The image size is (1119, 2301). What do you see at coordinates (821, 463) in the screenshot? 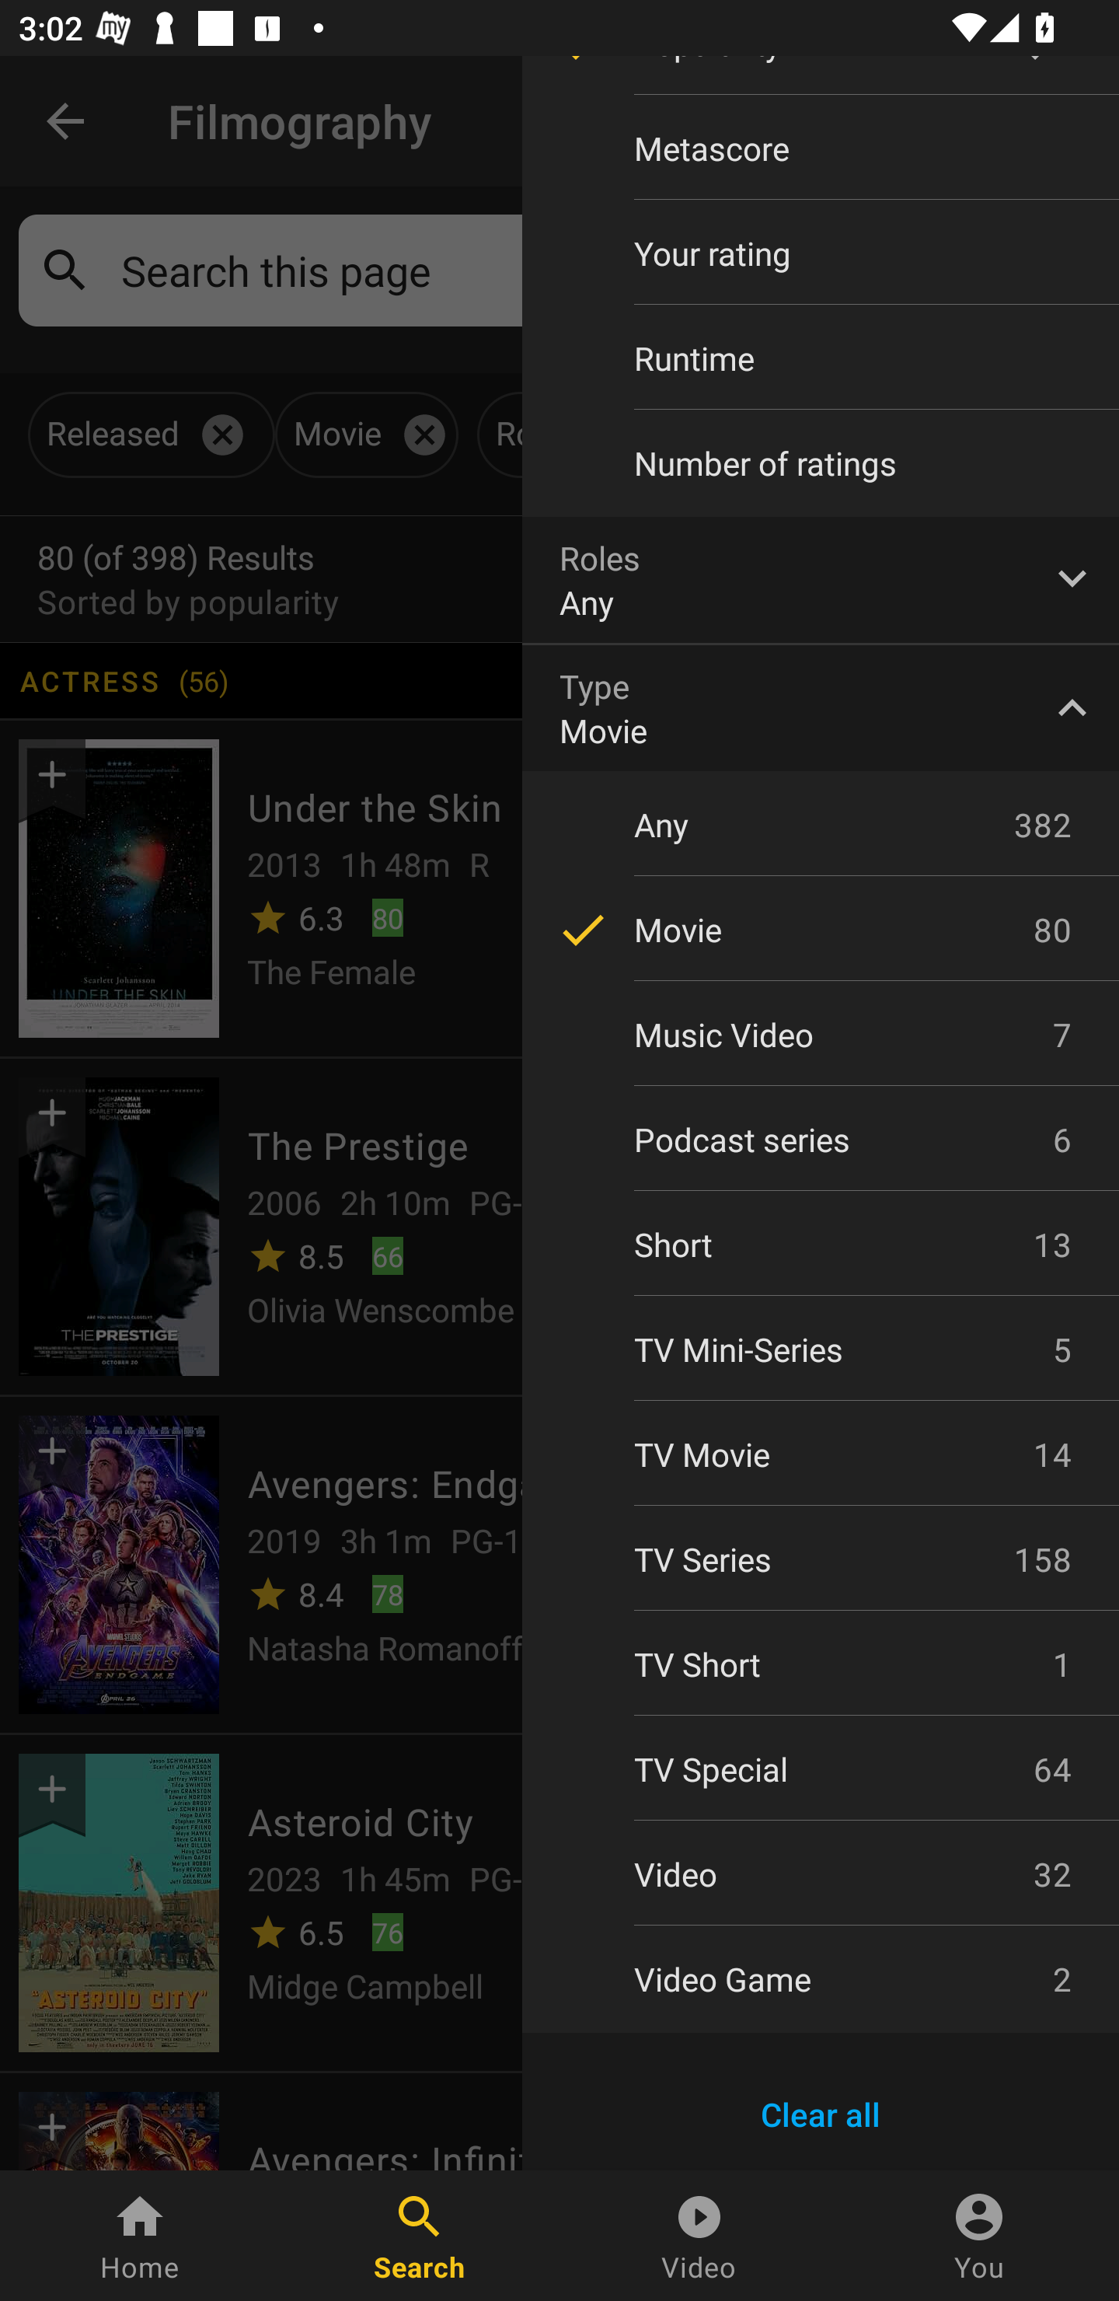
I see `Number of ratings` at bounding box center [821, 463].